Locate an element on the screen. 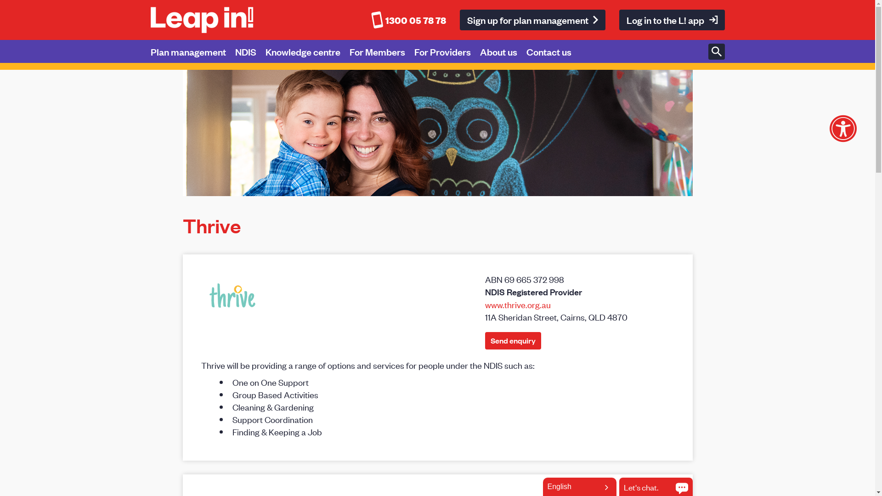 The image size is (882, 496). For Members is located at coordinates (381, 51).